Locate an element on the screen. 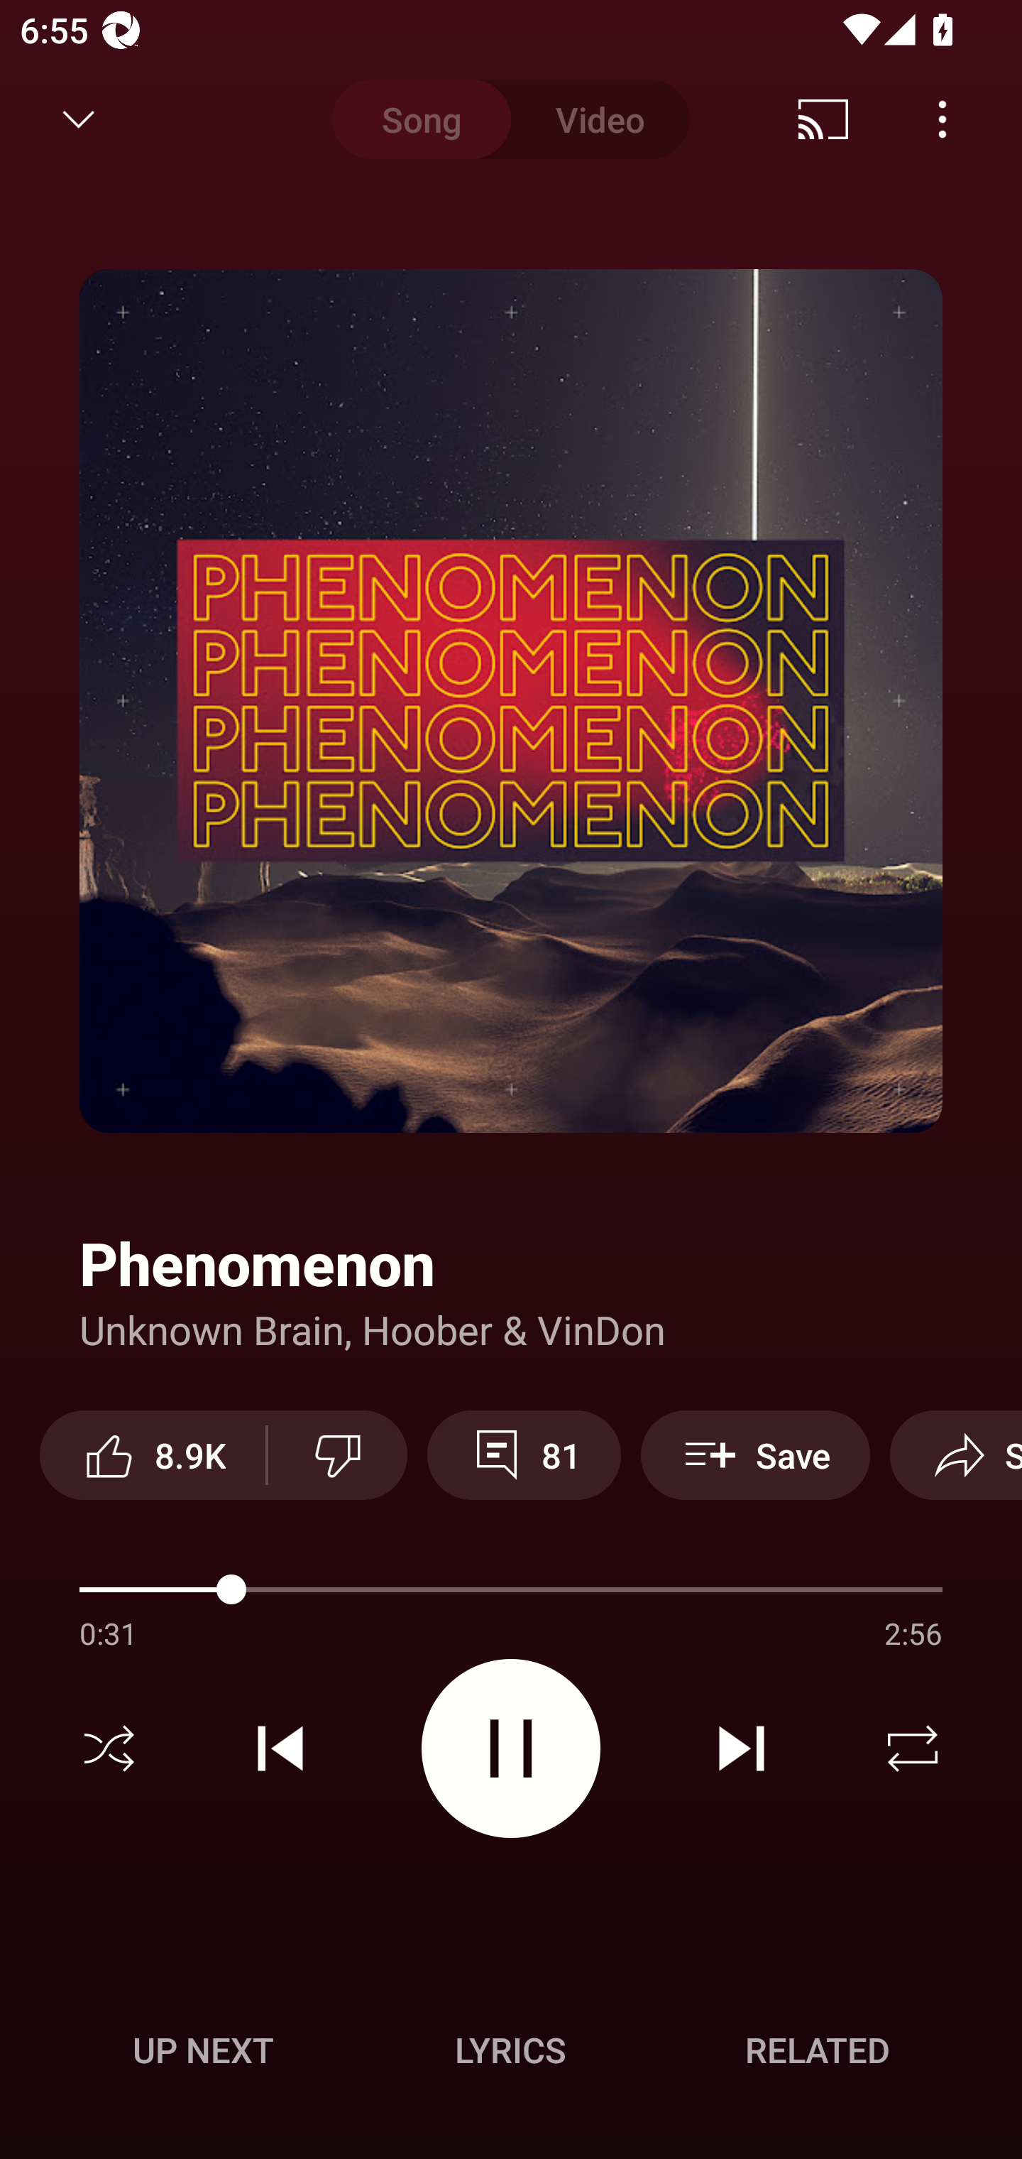  Save Save to playlist is located at coordinates (755, 1454).